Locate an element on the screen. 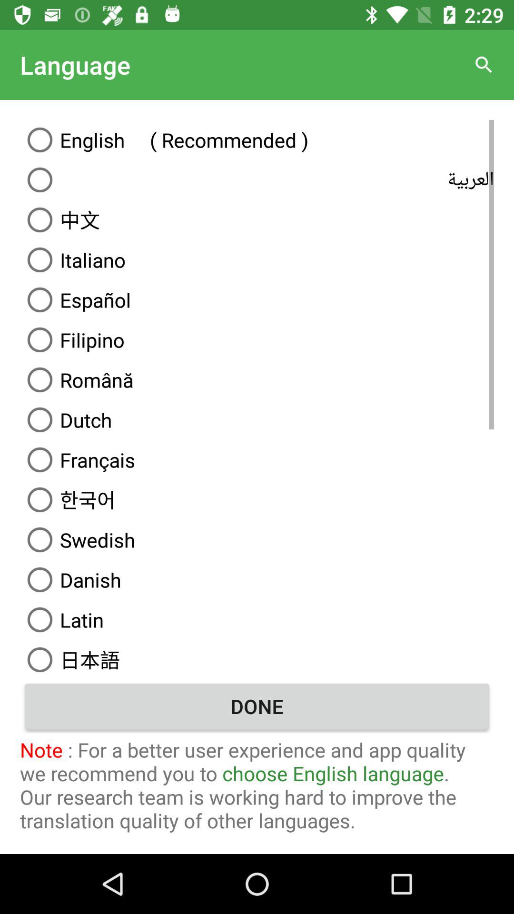  click on done button is located at coordinates (257, 706).